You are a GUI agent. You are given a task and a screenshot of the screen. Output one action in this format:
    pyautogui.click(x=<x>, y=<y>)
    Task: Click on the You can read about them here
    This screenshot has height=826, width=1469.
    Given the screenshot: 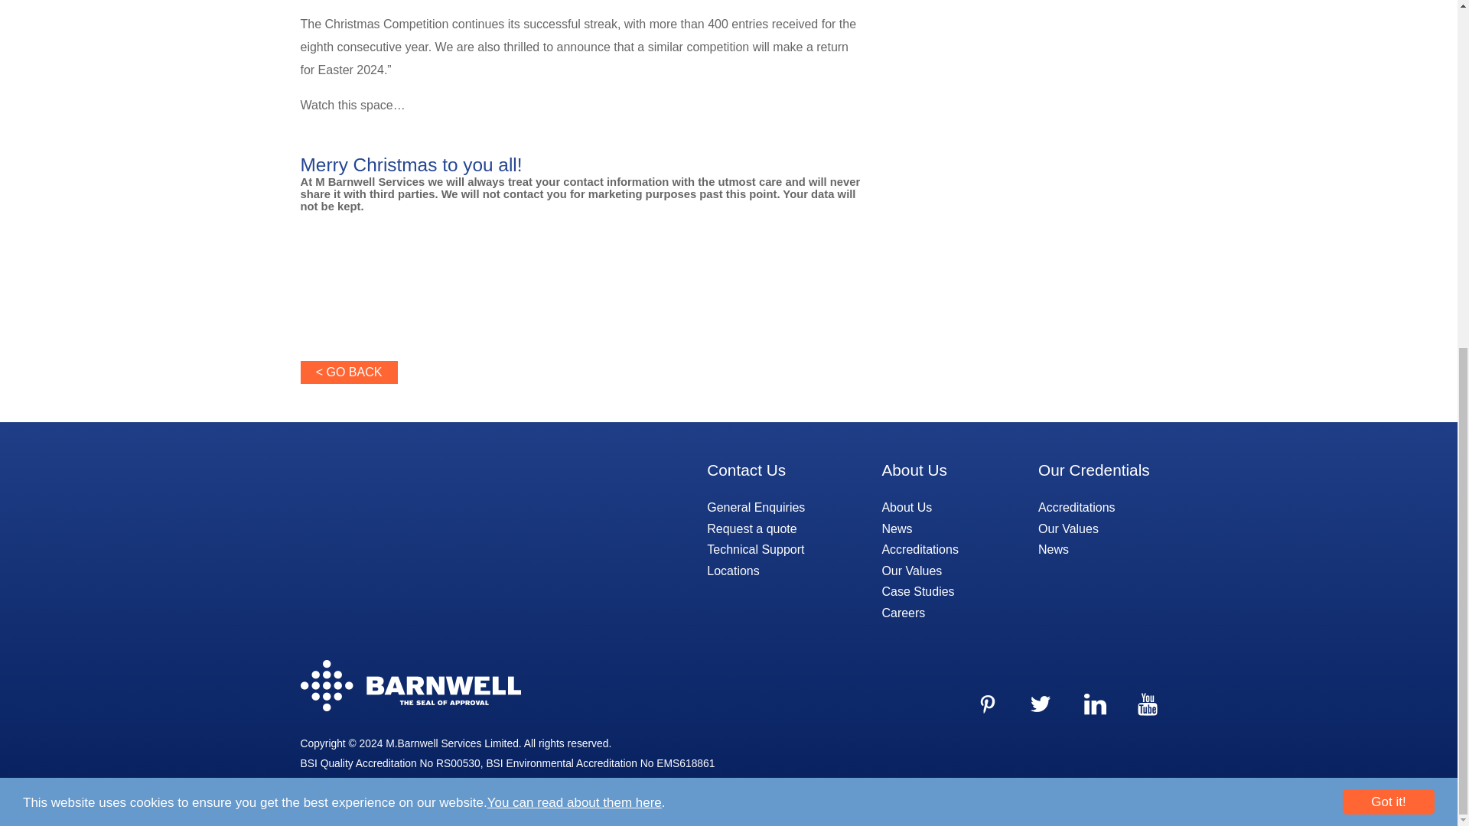 What is the action you would take?
    pyautogui.click(x=575, y=266)
    